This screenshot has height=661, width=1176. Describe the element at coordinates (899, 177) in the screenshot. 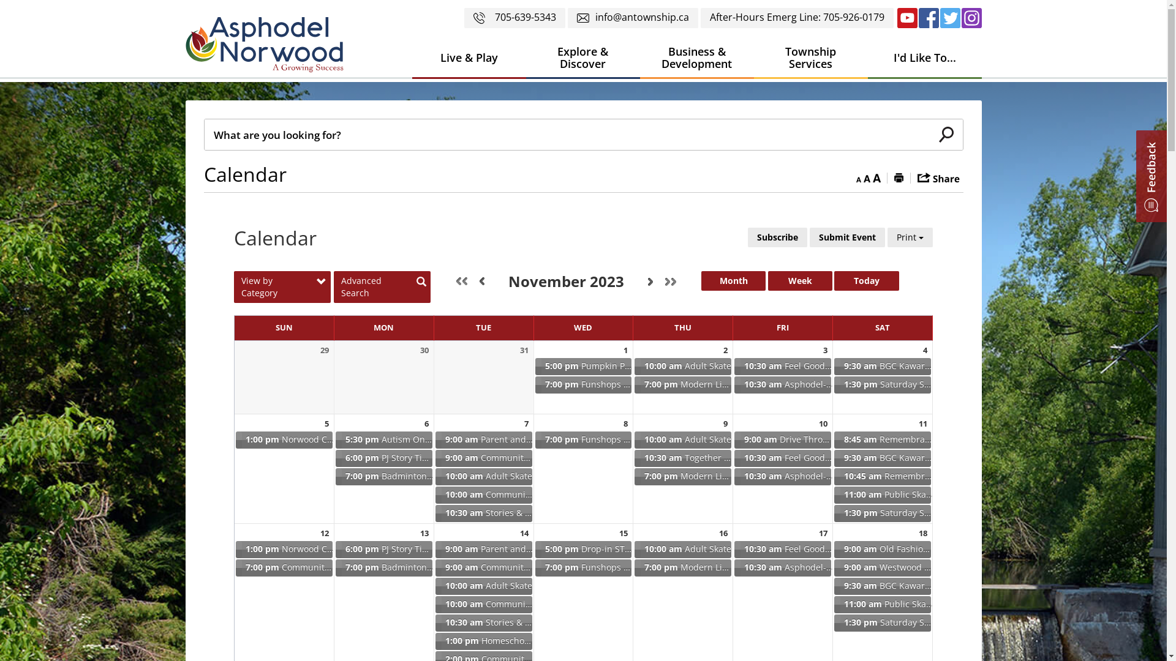

I see `Print This Page` at that location.